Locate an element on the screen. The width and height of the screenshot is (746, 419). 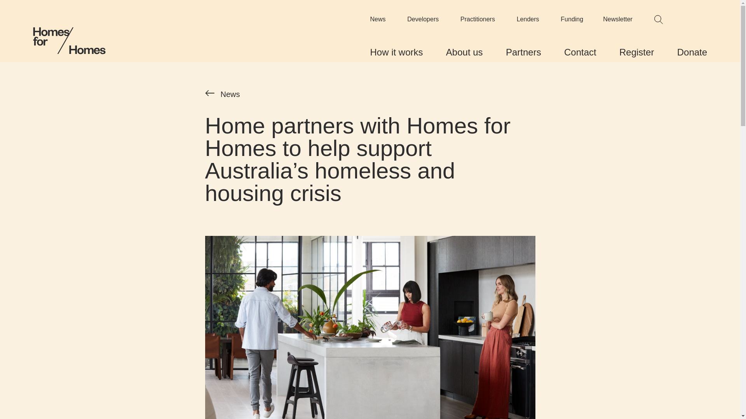
Partners is located at coordinates (524, 52).